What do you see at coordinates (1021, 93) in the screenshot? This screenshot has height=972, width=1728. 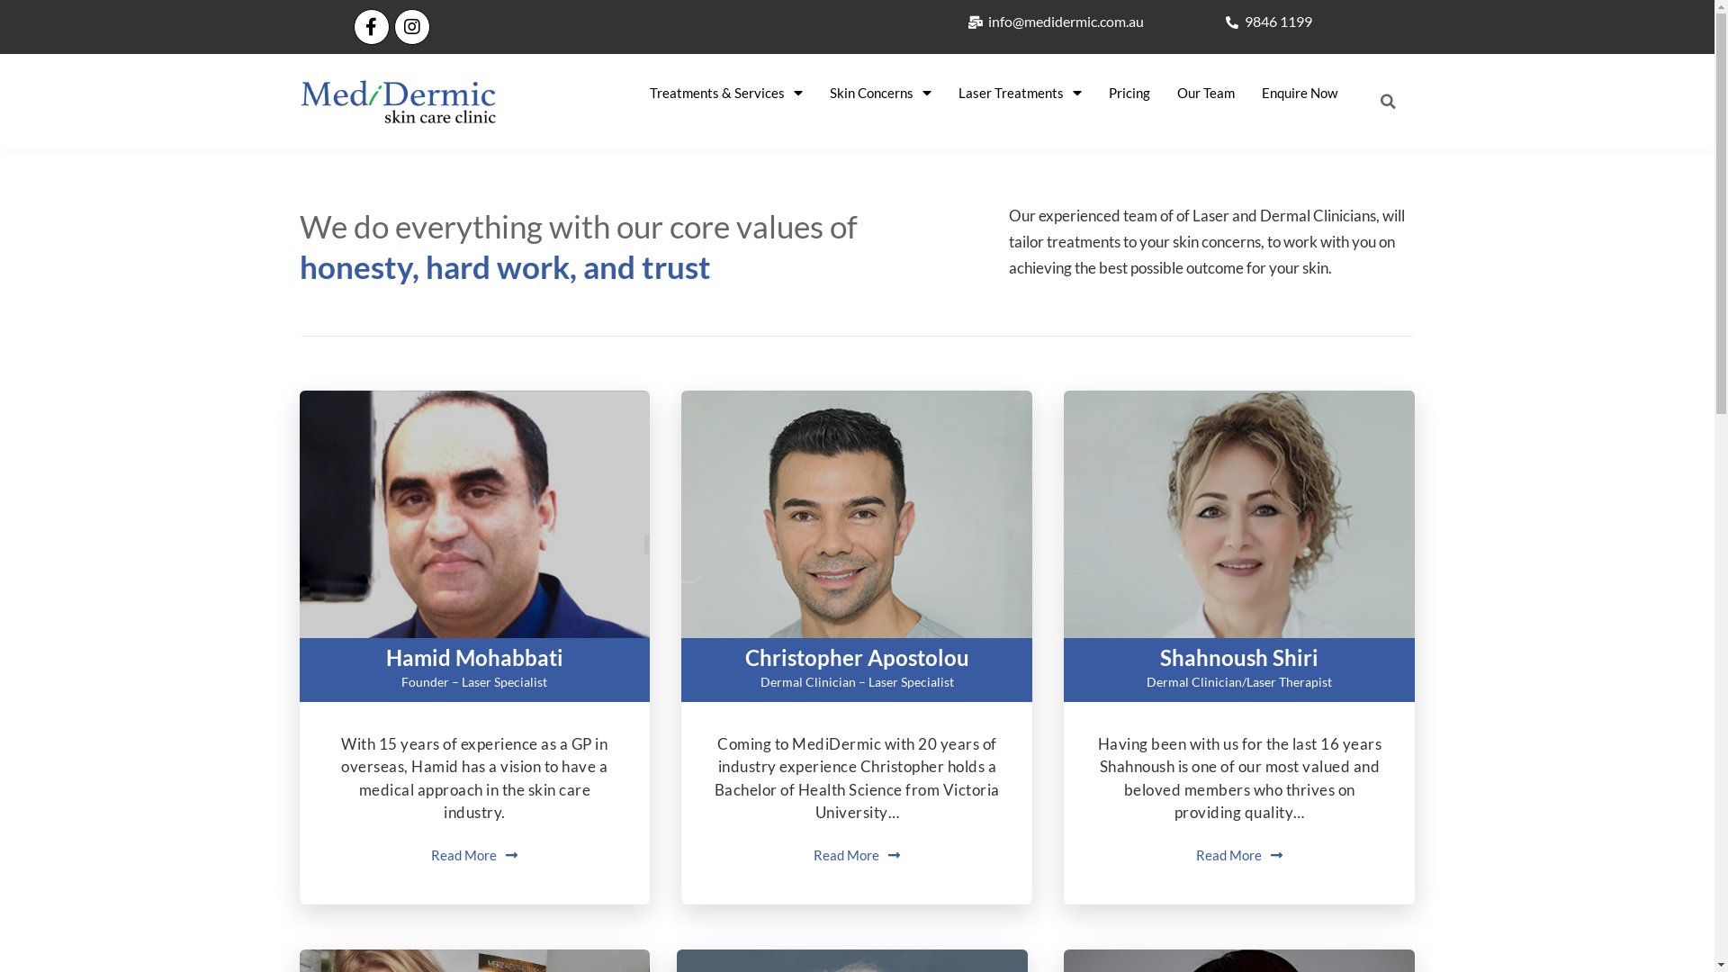 I see `Laser Treatments` at bounding box center [1021, 93].